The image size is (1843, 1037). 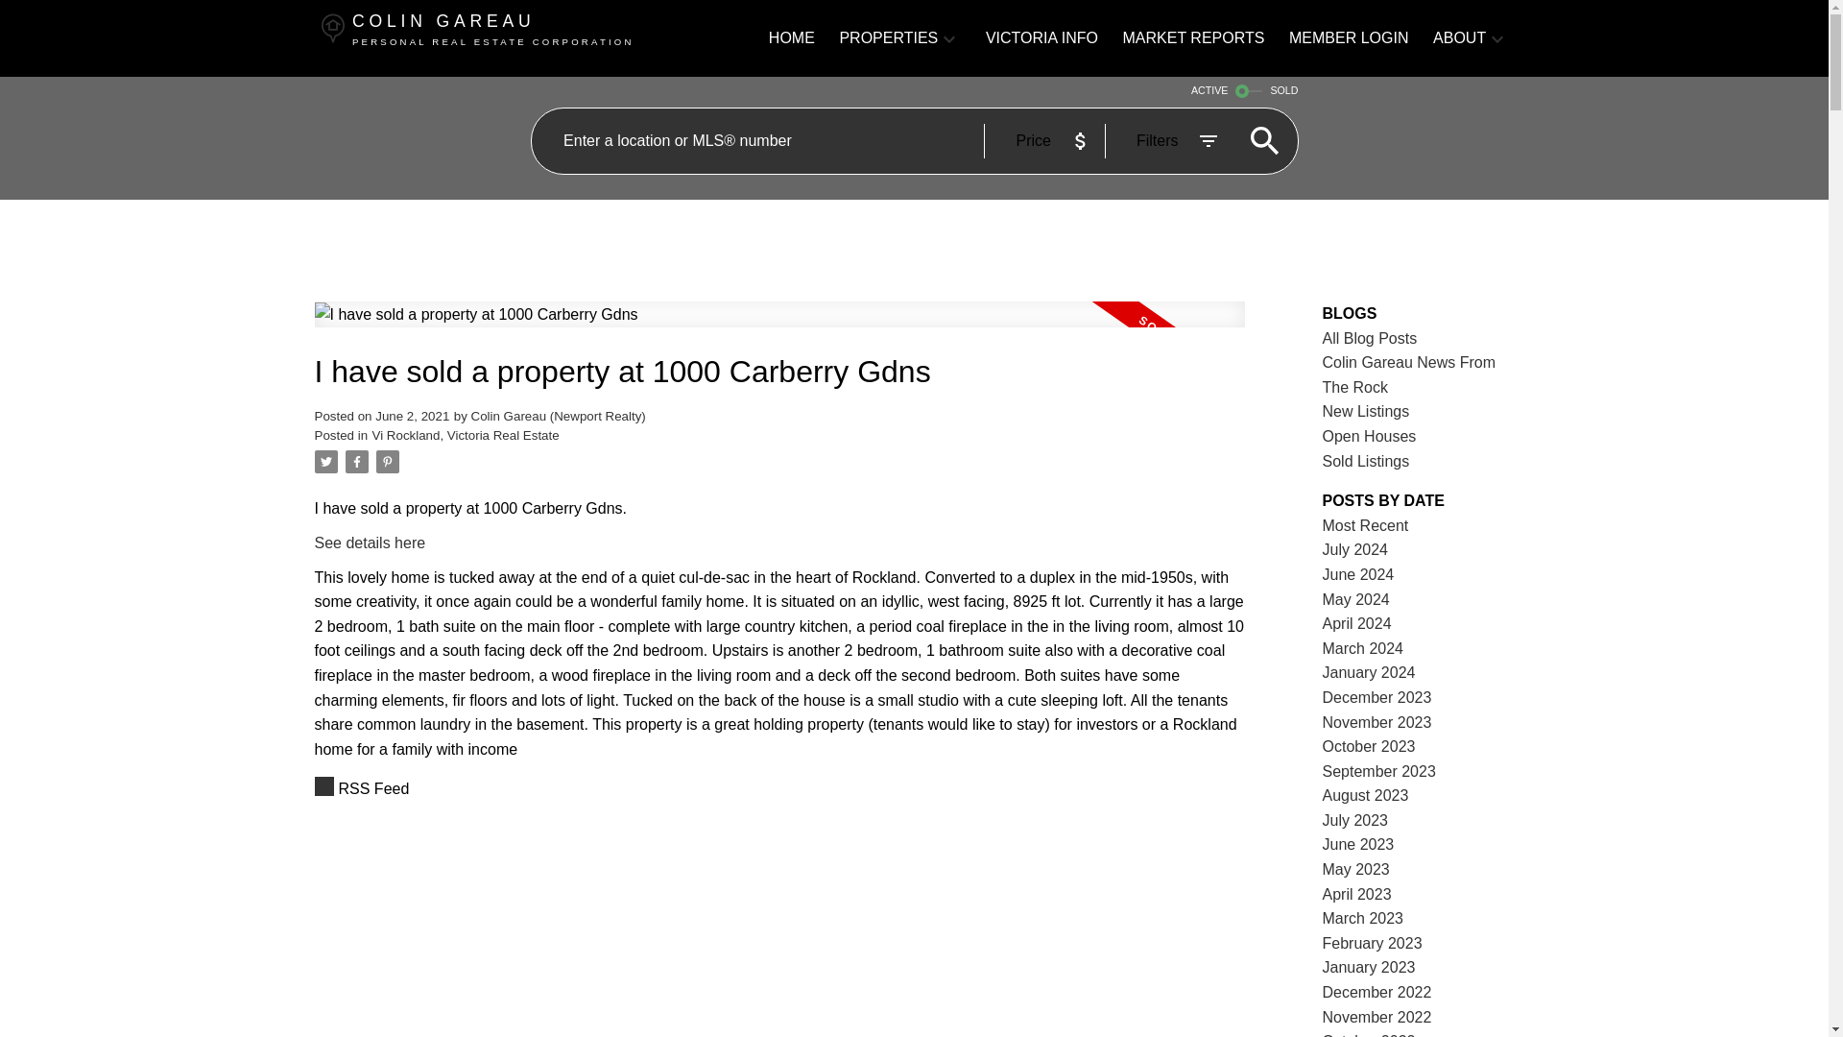 What do you see at coordinates (1378, 771) in the screenshot?
I see `September 2023` at bounding box center [1378, 771].